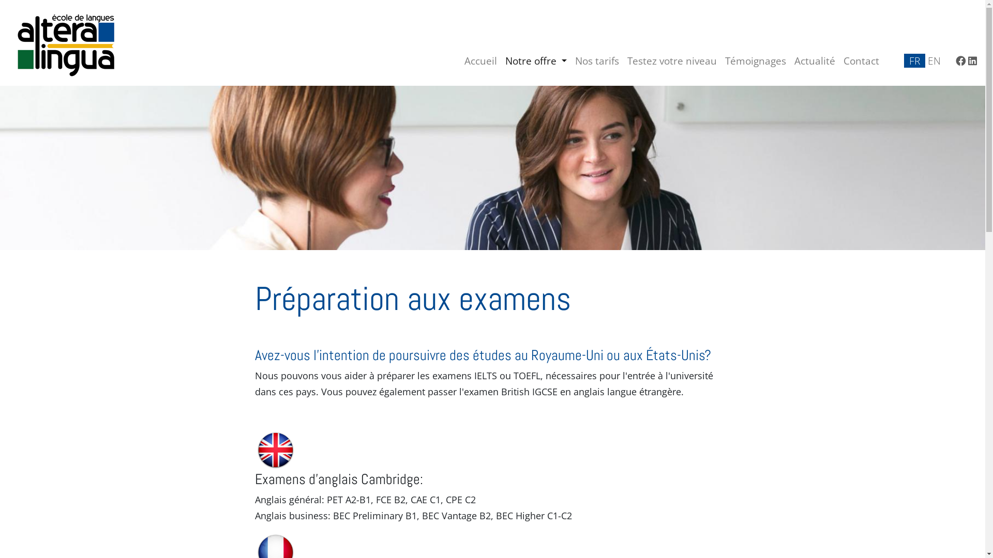 This screenshot has height=558, width=993. I want to click on Accueil, so click(480, 61).